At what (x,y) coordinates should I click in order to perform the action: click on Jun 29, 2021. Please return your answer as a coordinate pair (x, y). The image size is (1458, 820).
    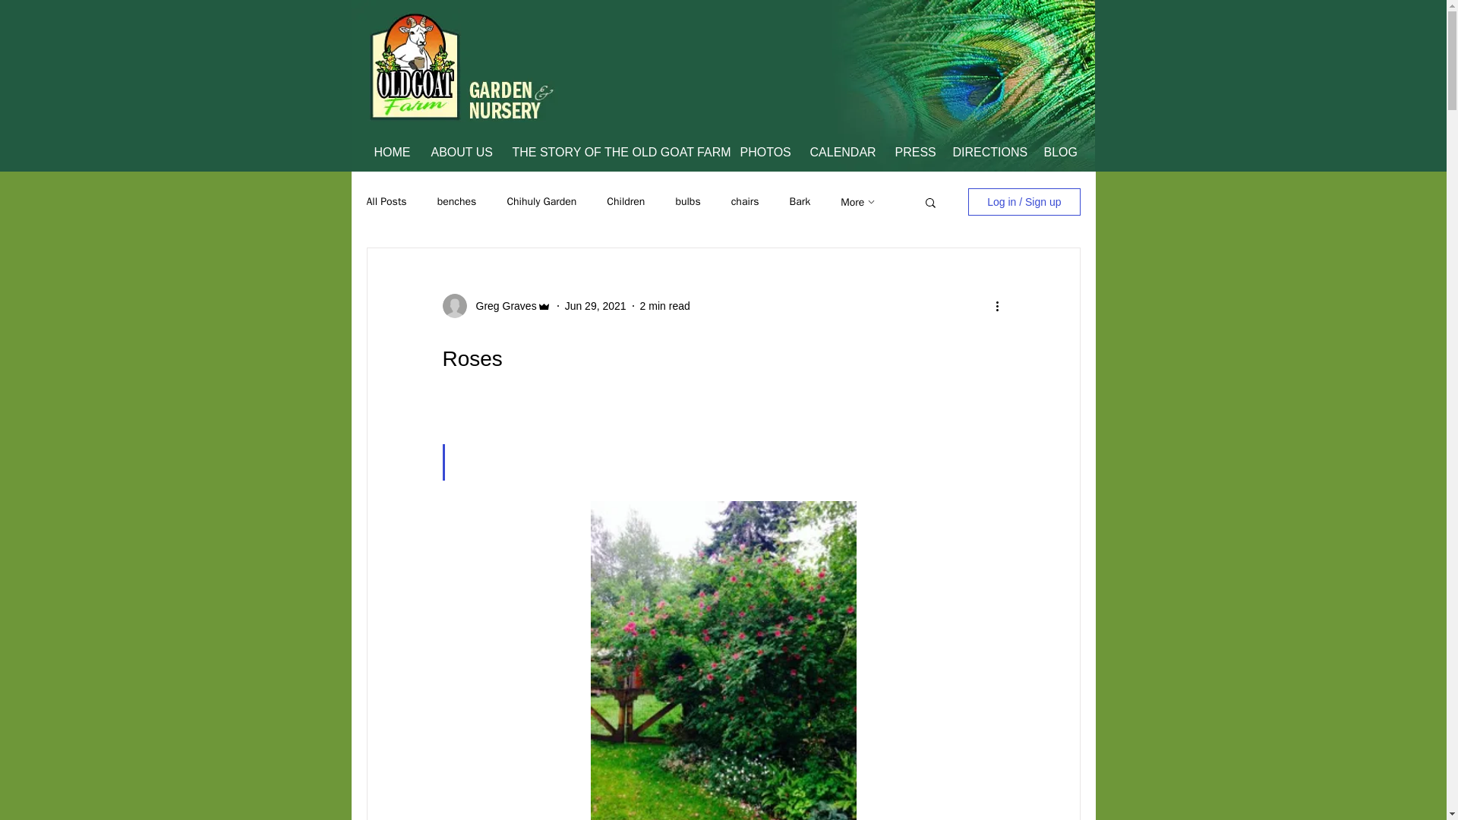
    Looking at the image, I should click on (595, 305).